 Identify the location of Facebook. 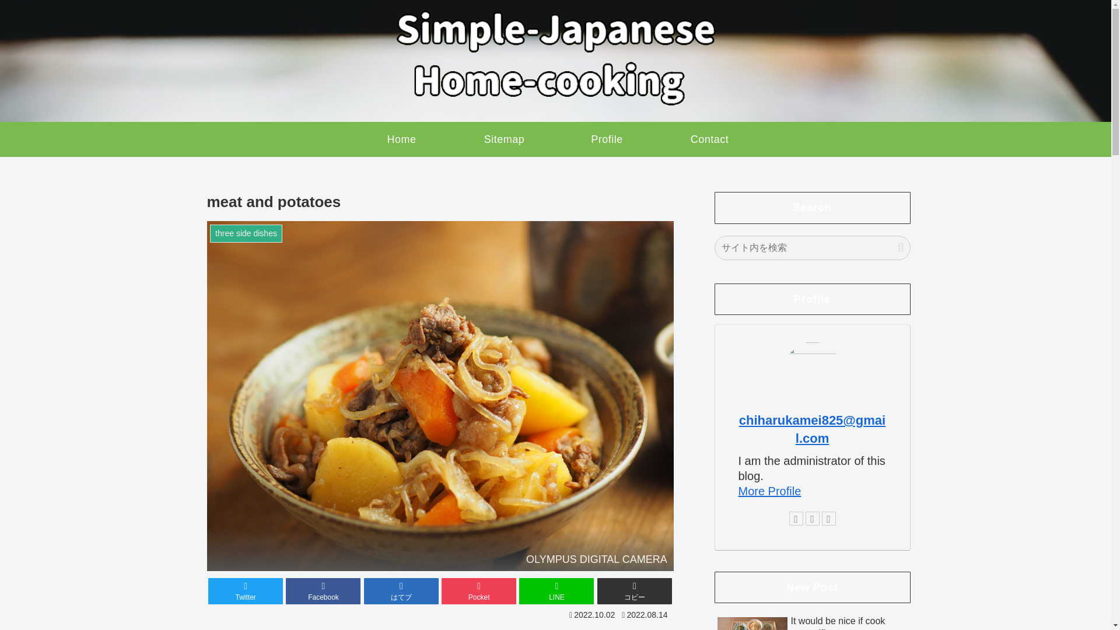
(323, 591).